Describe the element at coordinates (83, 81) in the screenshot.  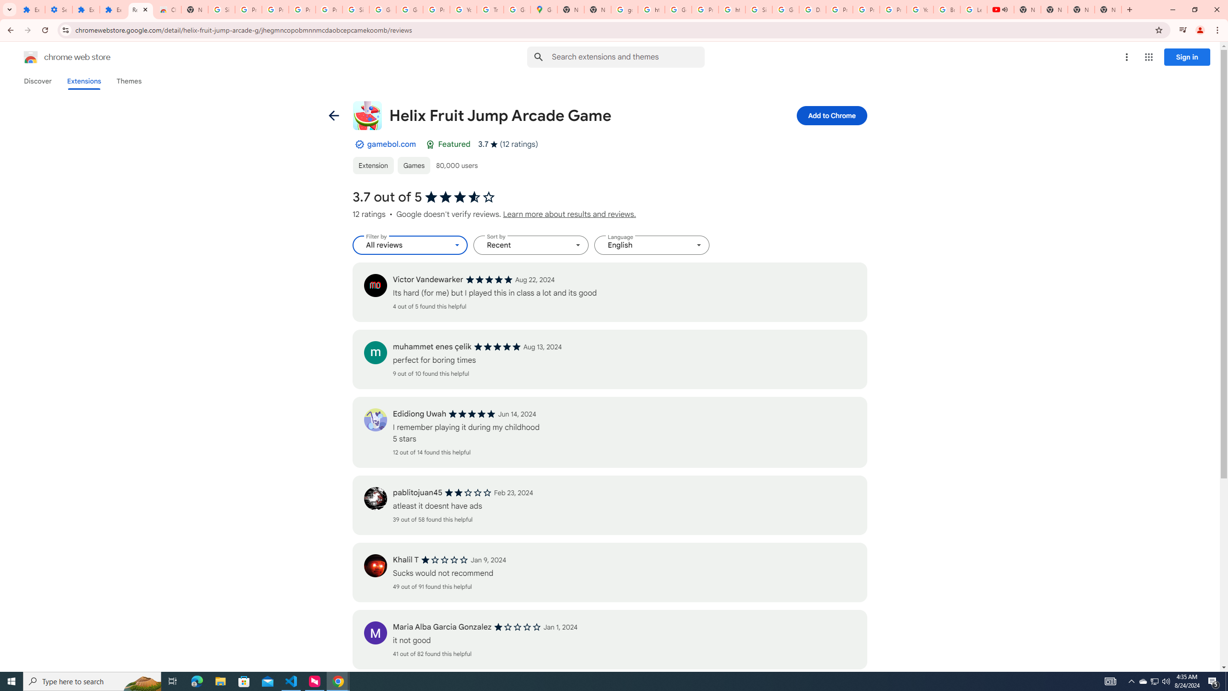
I see `Extensions` at that location.